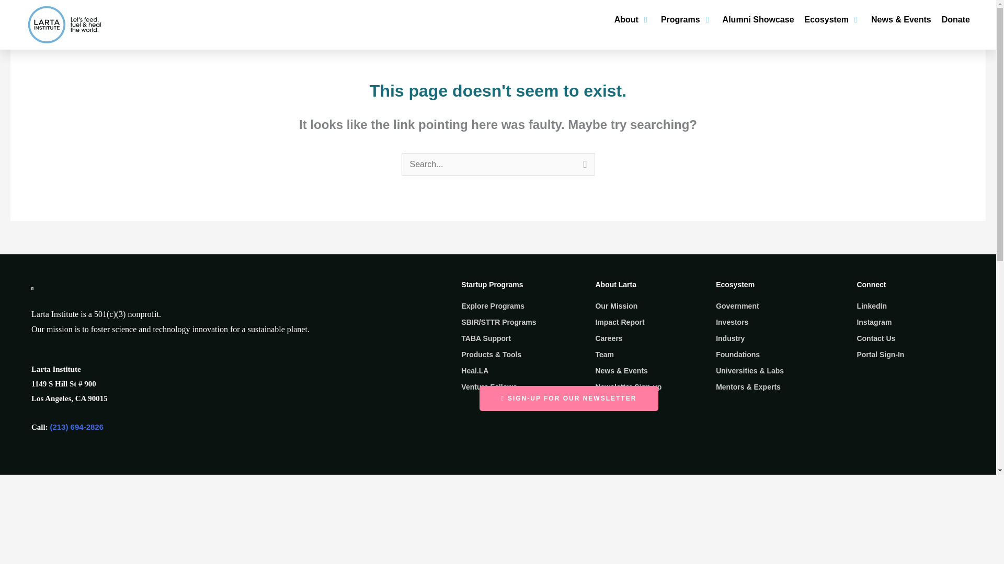  Describe the element at coordinates (827, 19) in the screenshot. I see `Ecosystem` at that location.